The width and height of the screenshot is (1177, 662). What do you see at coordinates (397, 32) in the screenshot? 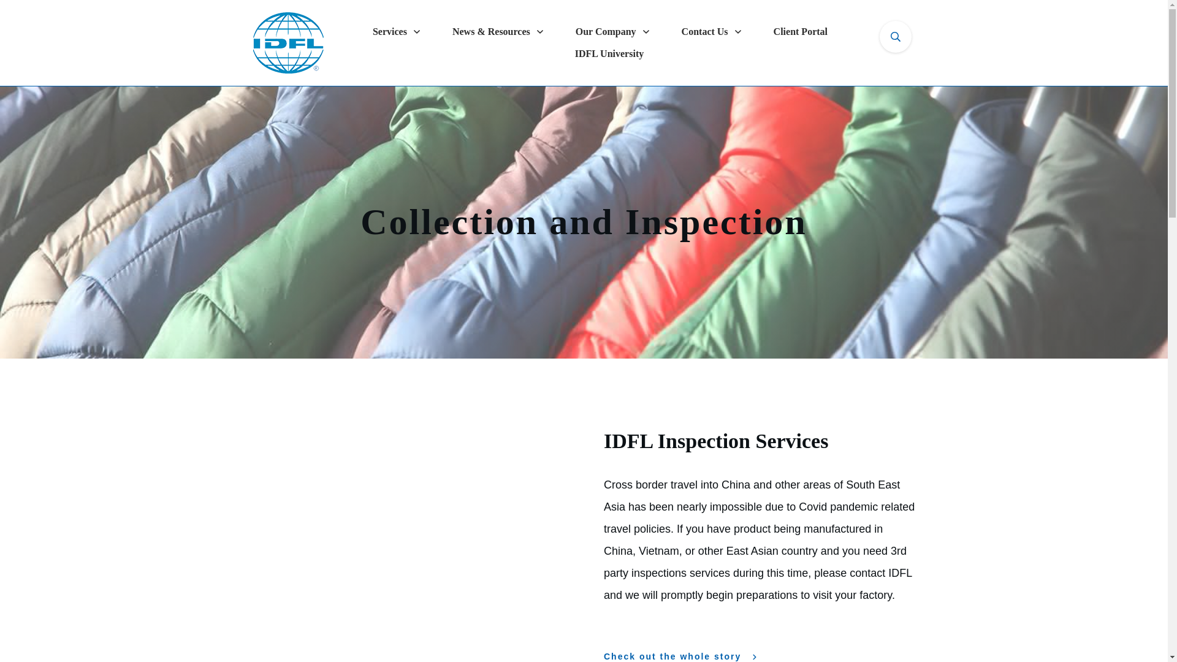
I see `Services` at bounding box center [397, 32].